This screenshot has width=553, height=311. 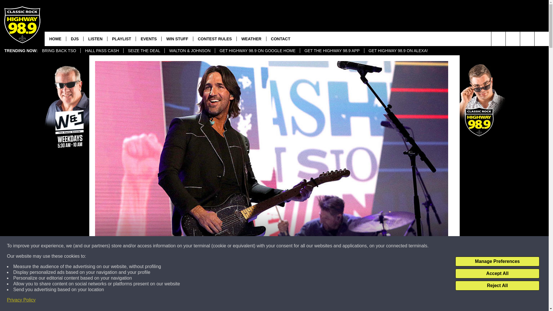 I want to click on Privacy Policy, so click(x=21, y=300).